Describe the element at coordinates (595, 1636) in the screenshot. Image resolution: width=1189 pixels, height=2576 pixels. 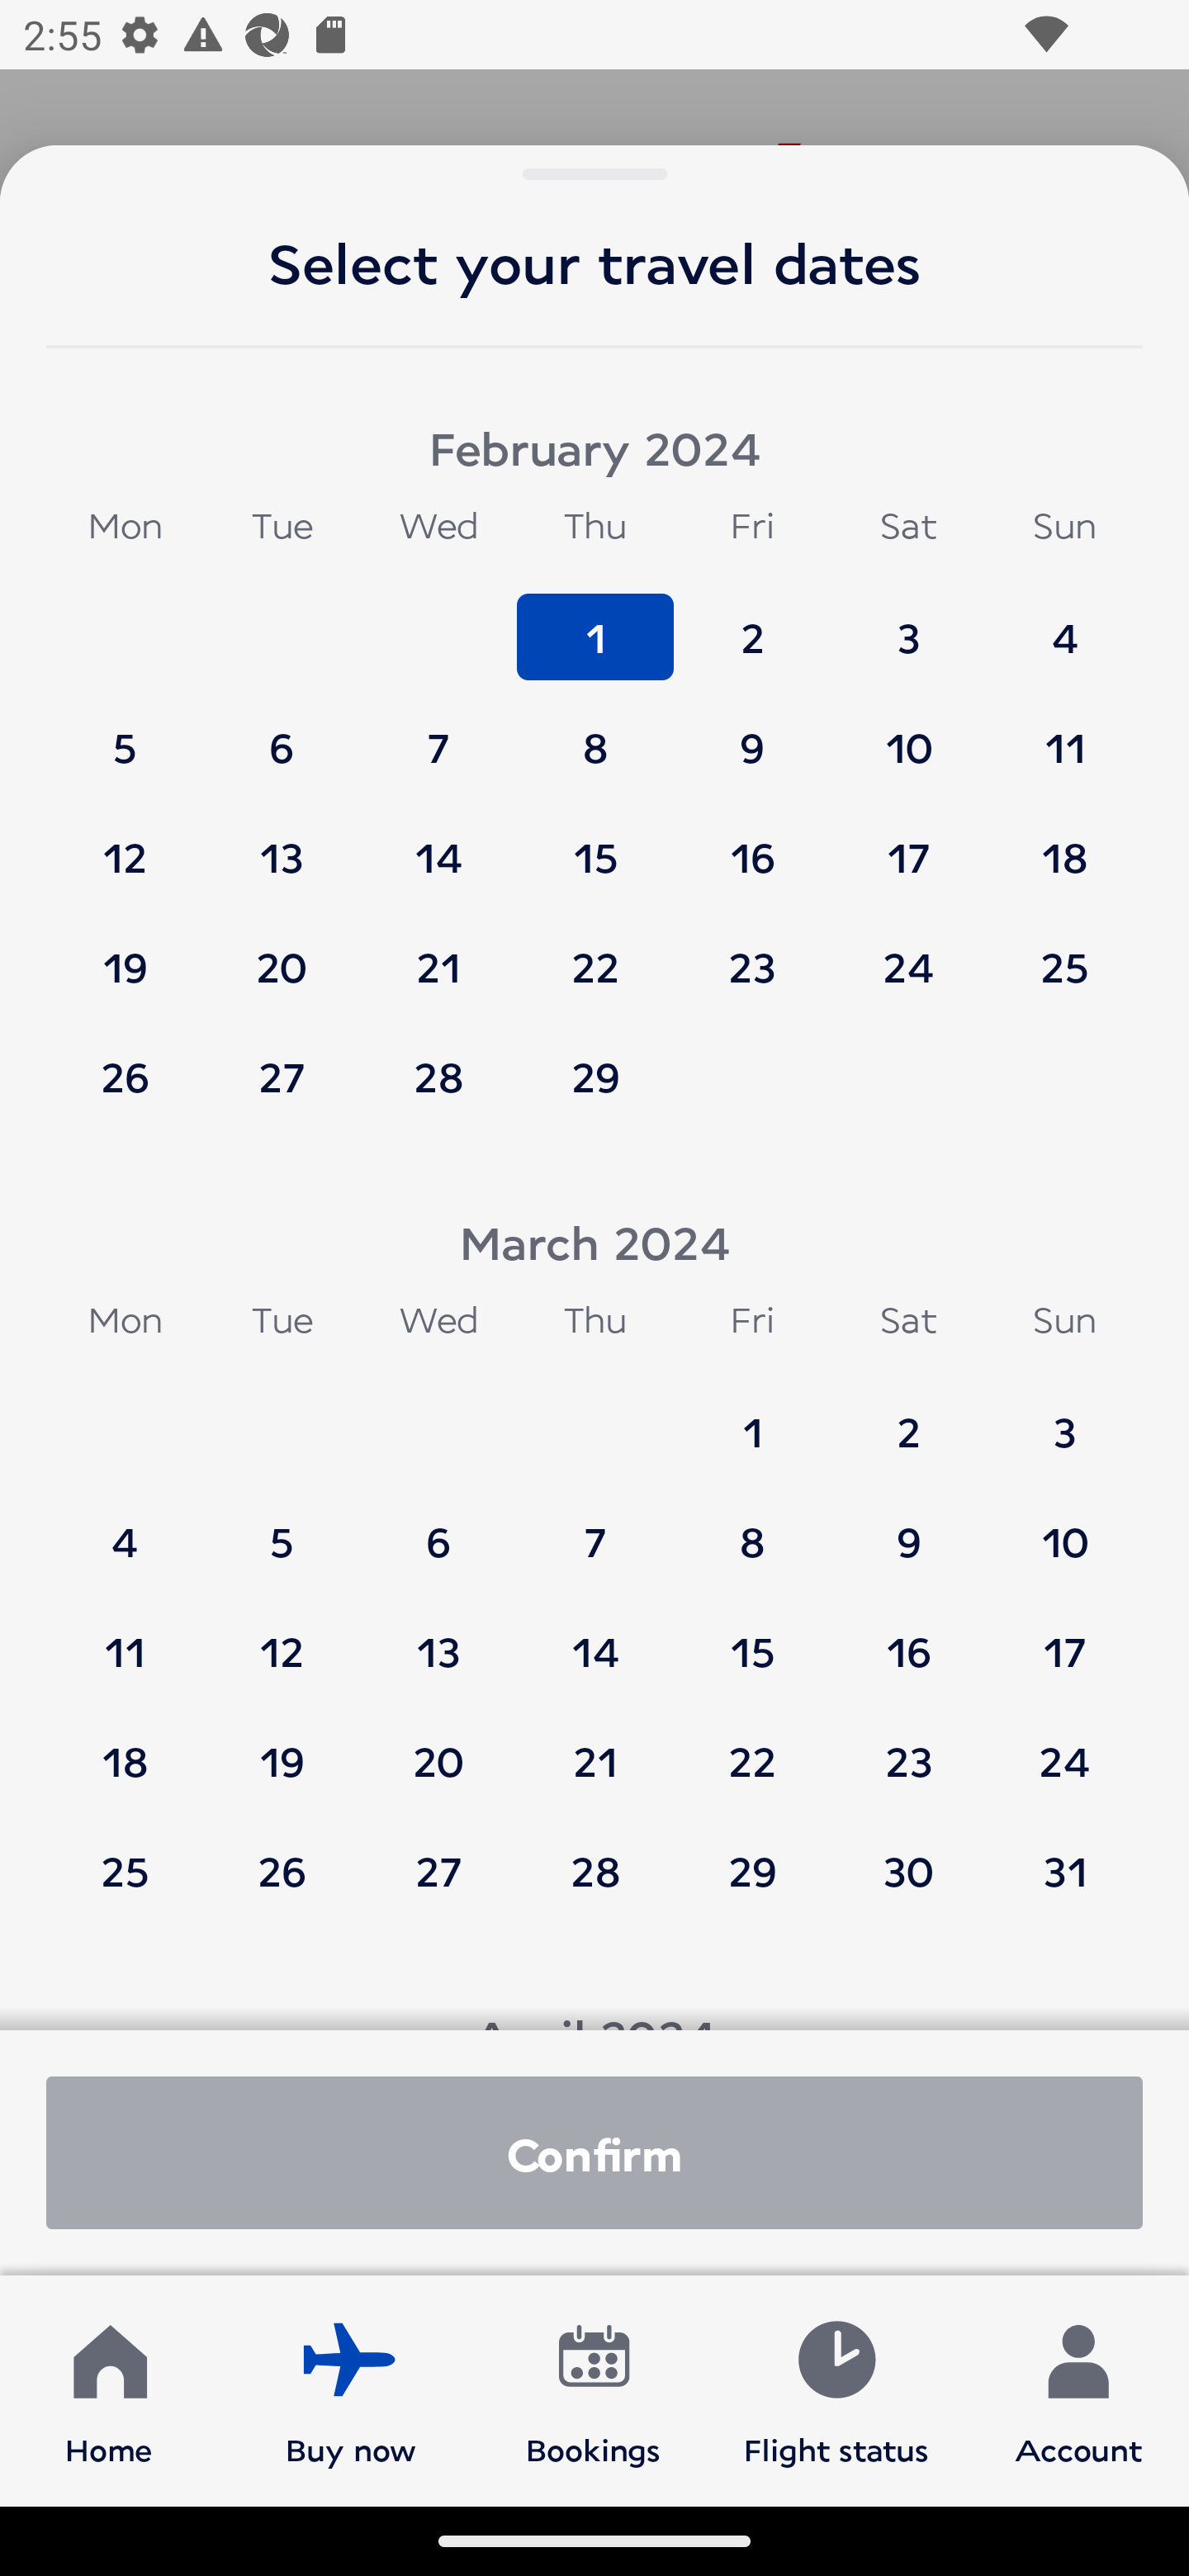
I see `14` at that location.